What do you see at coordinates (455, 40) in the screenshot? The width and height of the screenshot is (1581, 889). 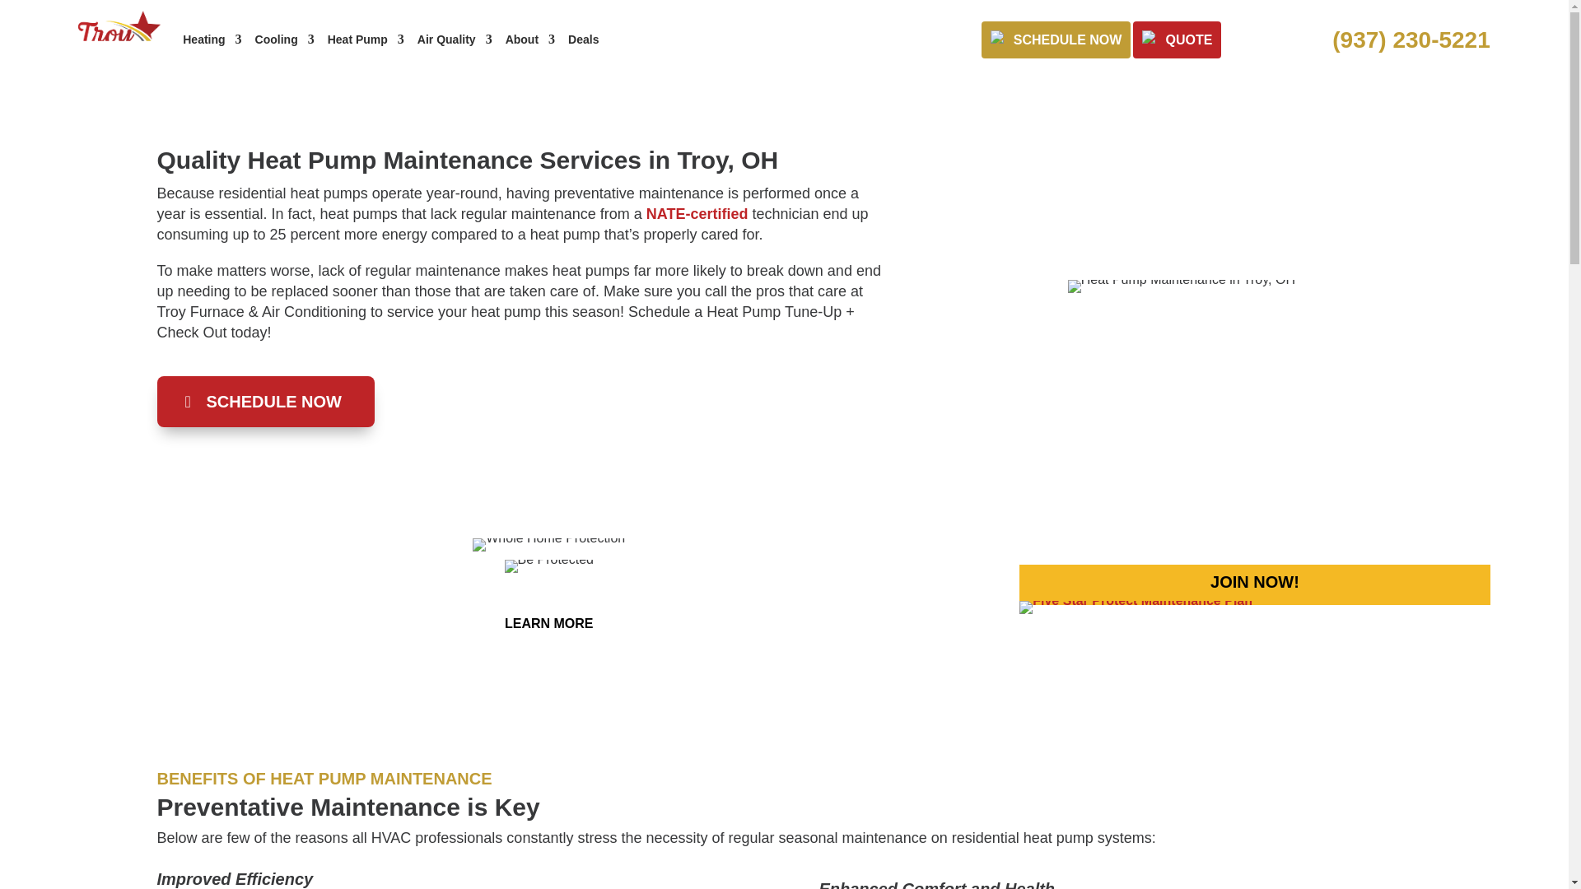 I see `Air Quality` at bounding box center [455, 40].